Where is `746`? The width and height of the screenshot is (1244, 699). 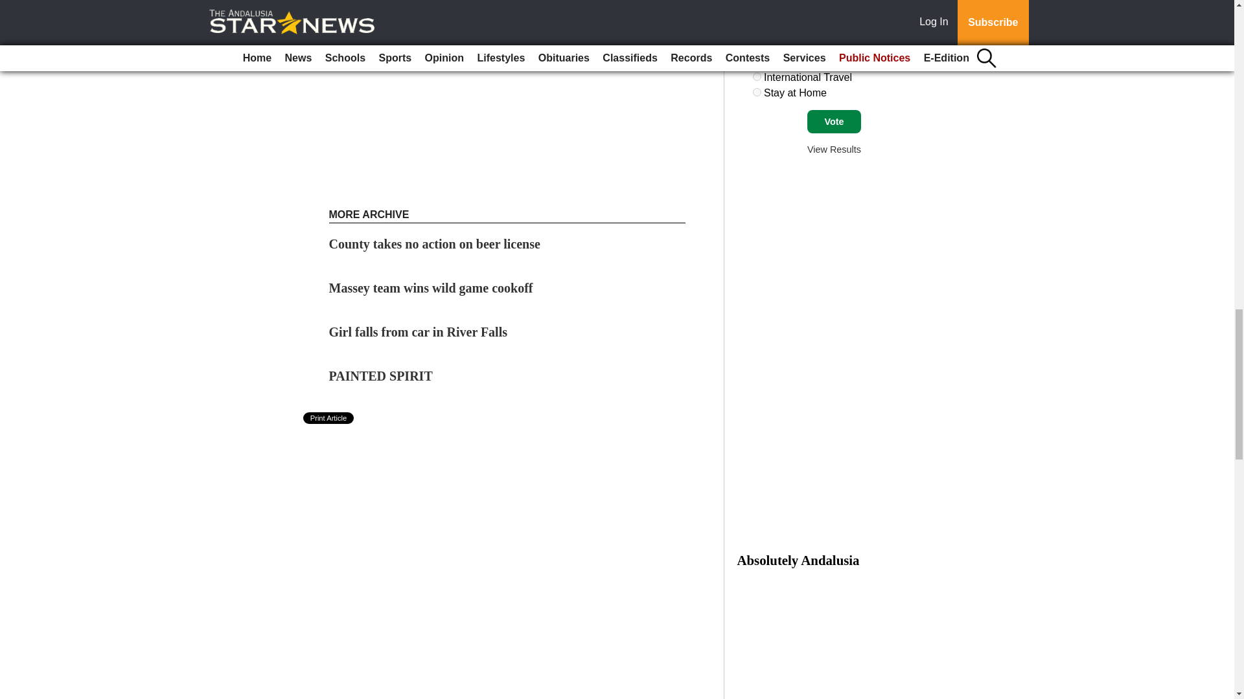 746 is located at coordinates (757, 45).